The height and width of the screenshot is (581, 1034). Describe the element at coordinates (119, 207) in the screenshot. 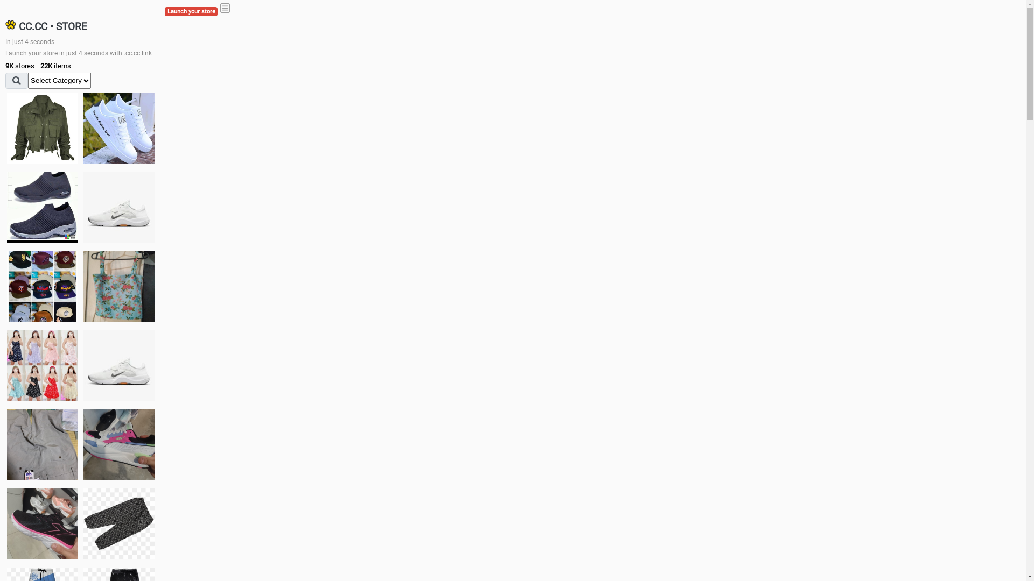

I see `Shoes for boys` at that location.